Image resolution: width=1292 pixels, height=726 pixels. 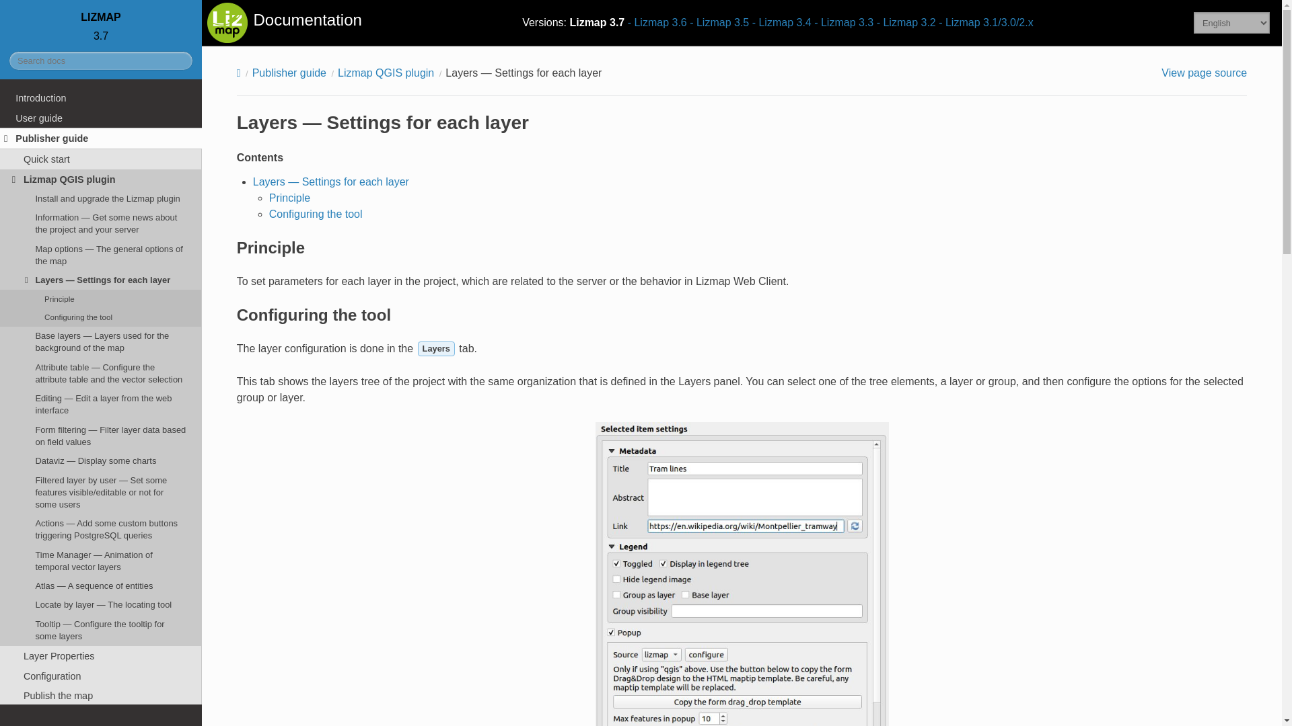 What do you see at coordinates (101, 198) in the screenshot?
I see `Install and upgrade the Lizmap plugin` at bounding box center [101, 198].